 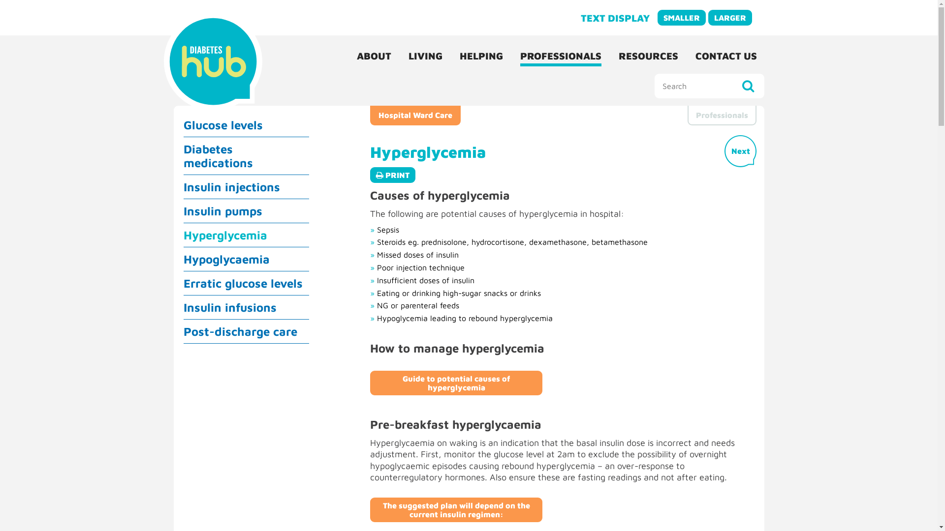 What do you see at coordinates (722, 116) in the screenshot?
I see `Professionals` at bounding box center [722, 116].